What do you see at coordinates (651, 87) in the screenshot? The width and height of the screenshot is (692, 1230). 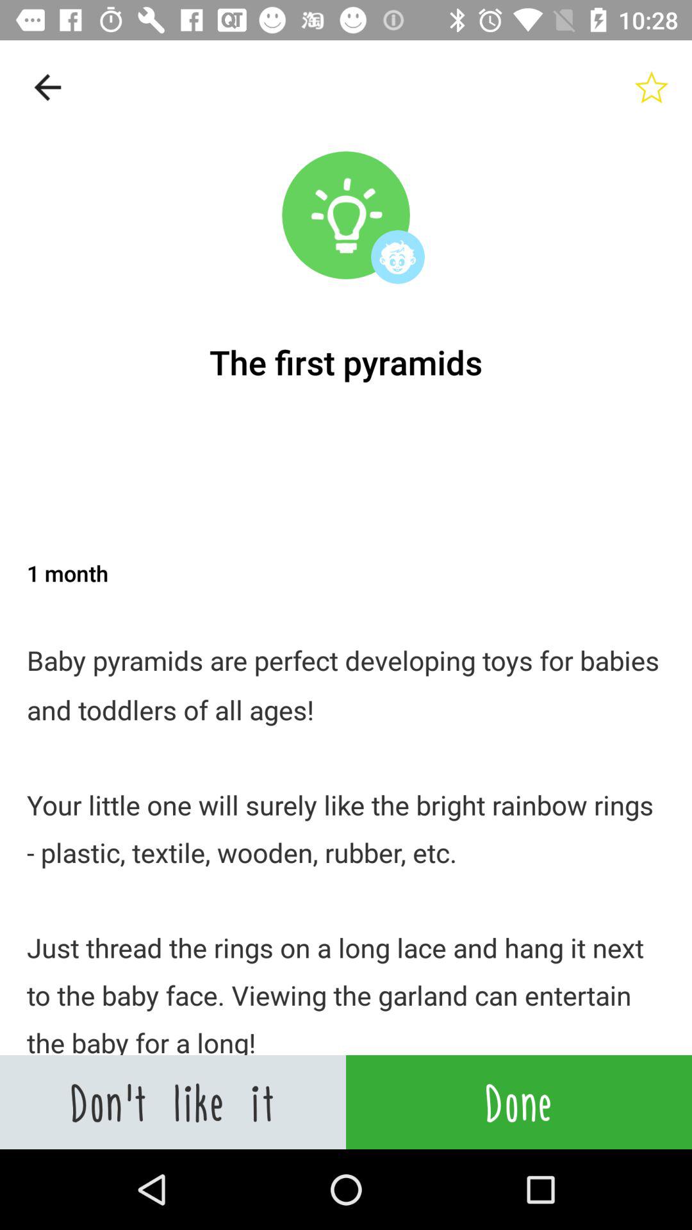 I see `select the icon above the the first pyramids icon` at bounding box center [651, 87].